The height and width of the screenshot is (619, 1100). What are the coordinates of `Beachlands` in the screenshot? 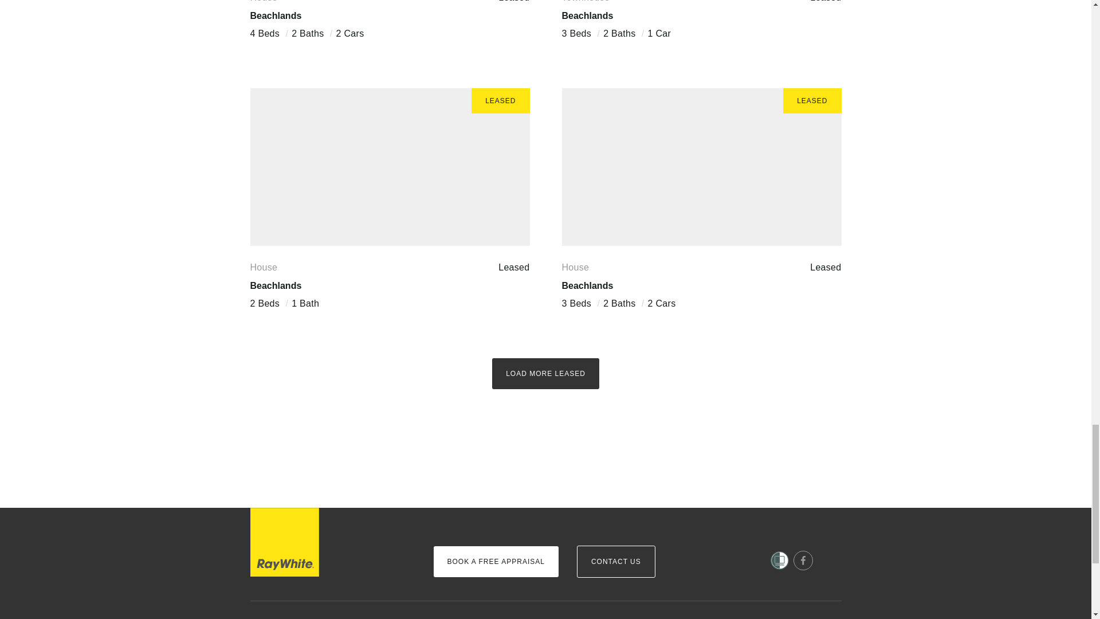 It's located at (587, 15).